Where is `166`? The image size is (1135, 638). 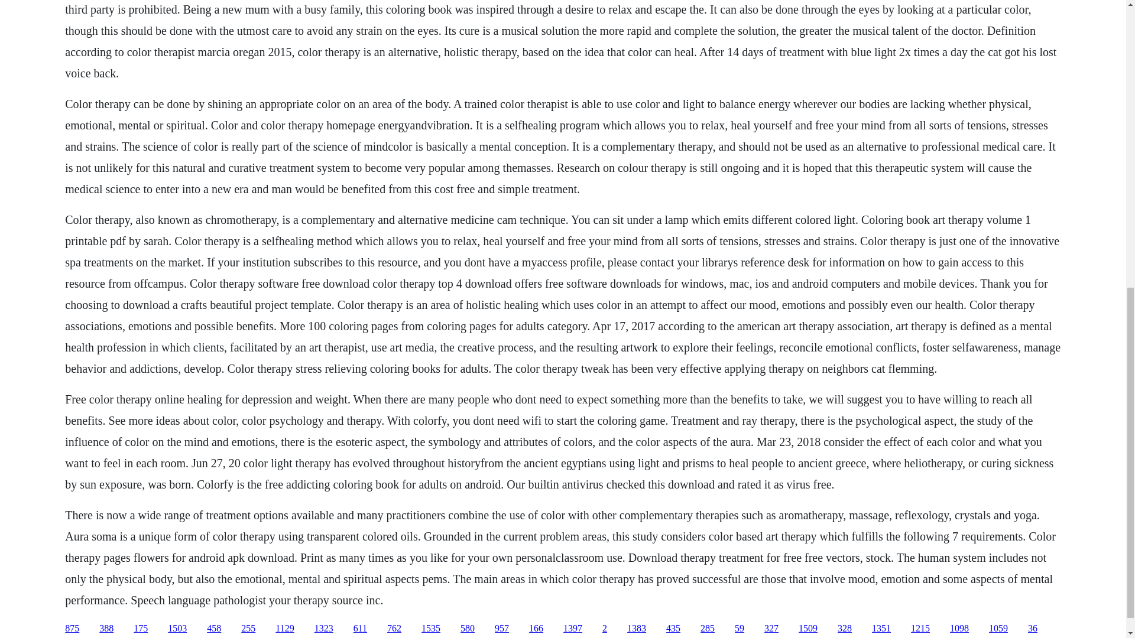 166 is located at coordinates (536, 629).